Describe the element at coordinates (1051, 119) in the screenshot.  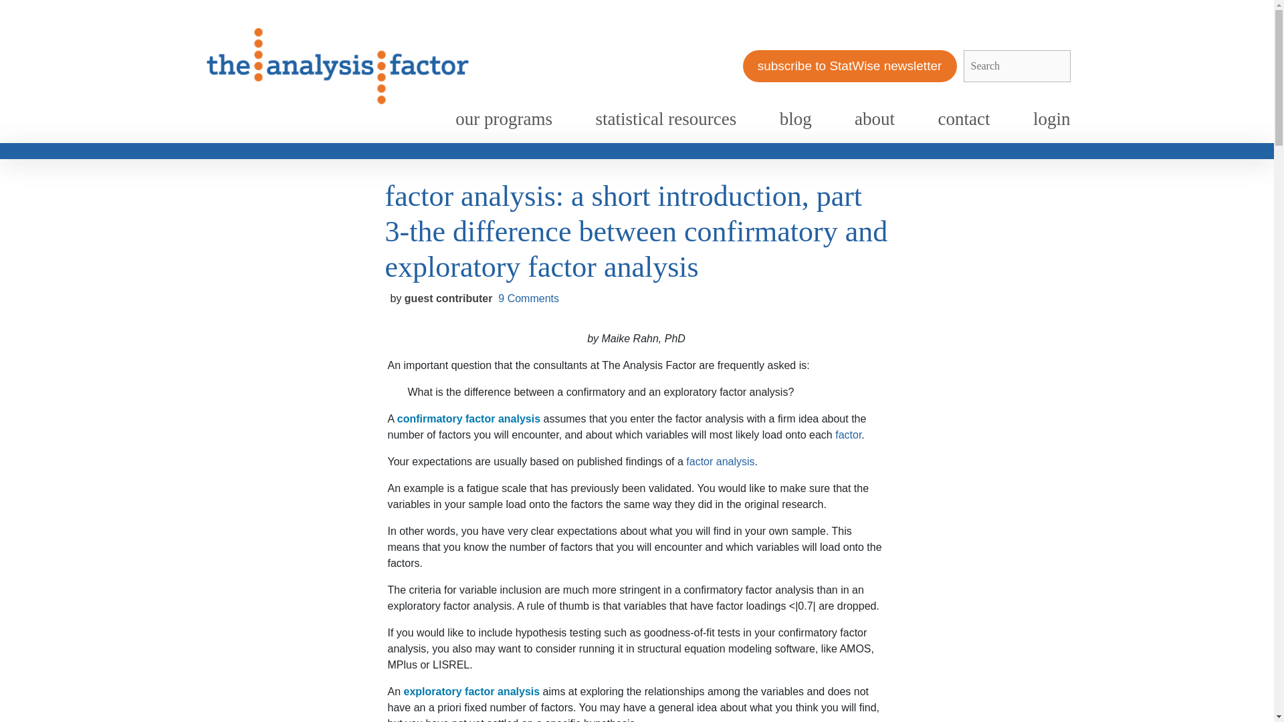
I see `login` at that location.